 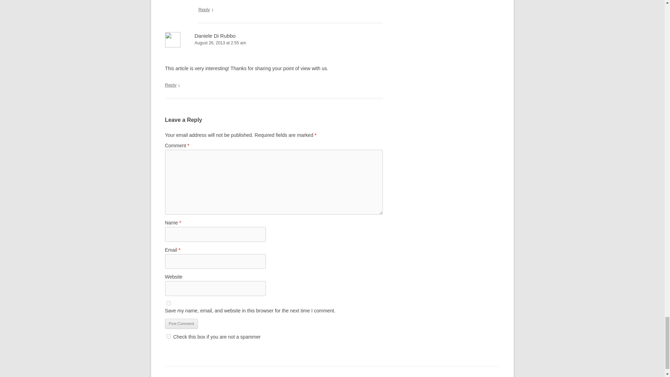 I want to click on yes, so click(x=168, y=303).